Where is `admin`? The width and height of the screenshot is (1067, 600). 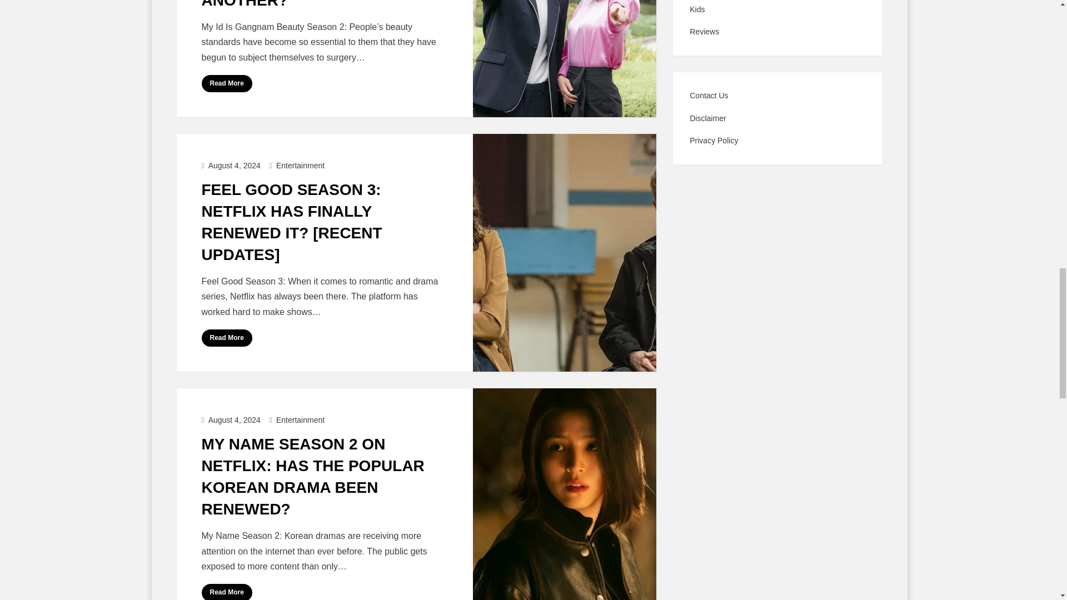 admin is located at coordinates (229, 23).